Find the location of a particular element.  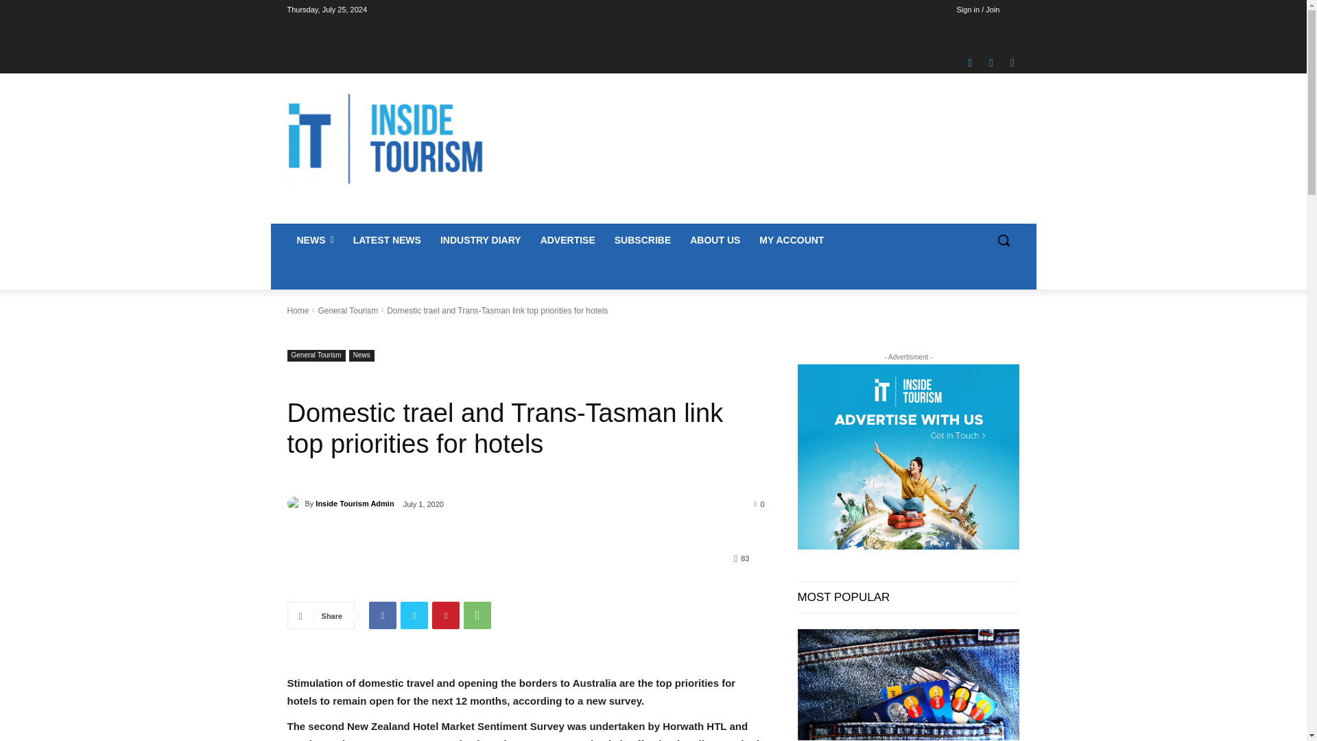

Inside Tourism Admin is located at coordinates (295, 504).